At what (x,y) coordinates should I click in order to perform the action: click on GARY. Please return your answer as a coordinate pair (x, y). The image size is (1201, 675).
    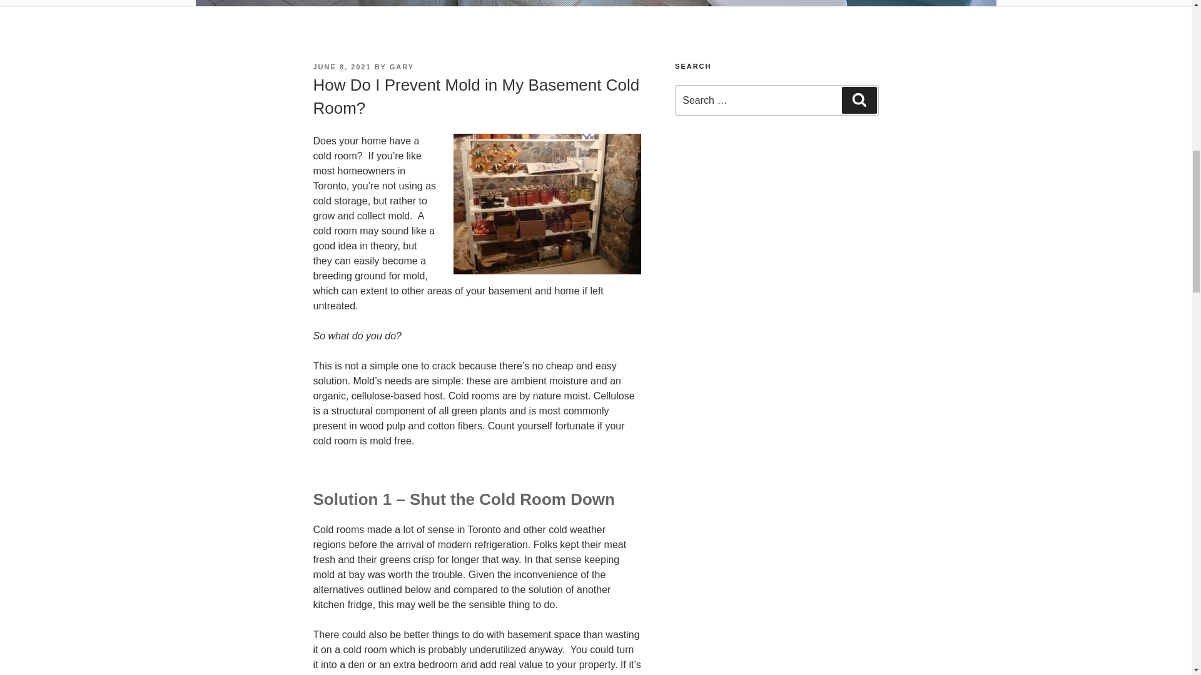
    Looking at the image, I should click on (402, 67).